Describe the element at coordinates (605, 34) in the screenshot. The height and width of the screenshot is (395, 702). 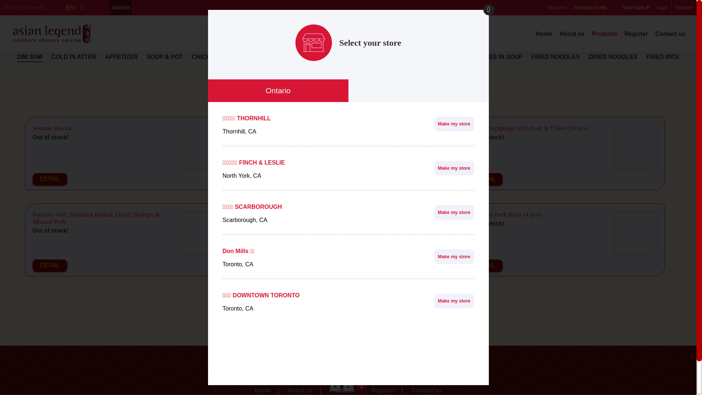
I see `Products` at that location.